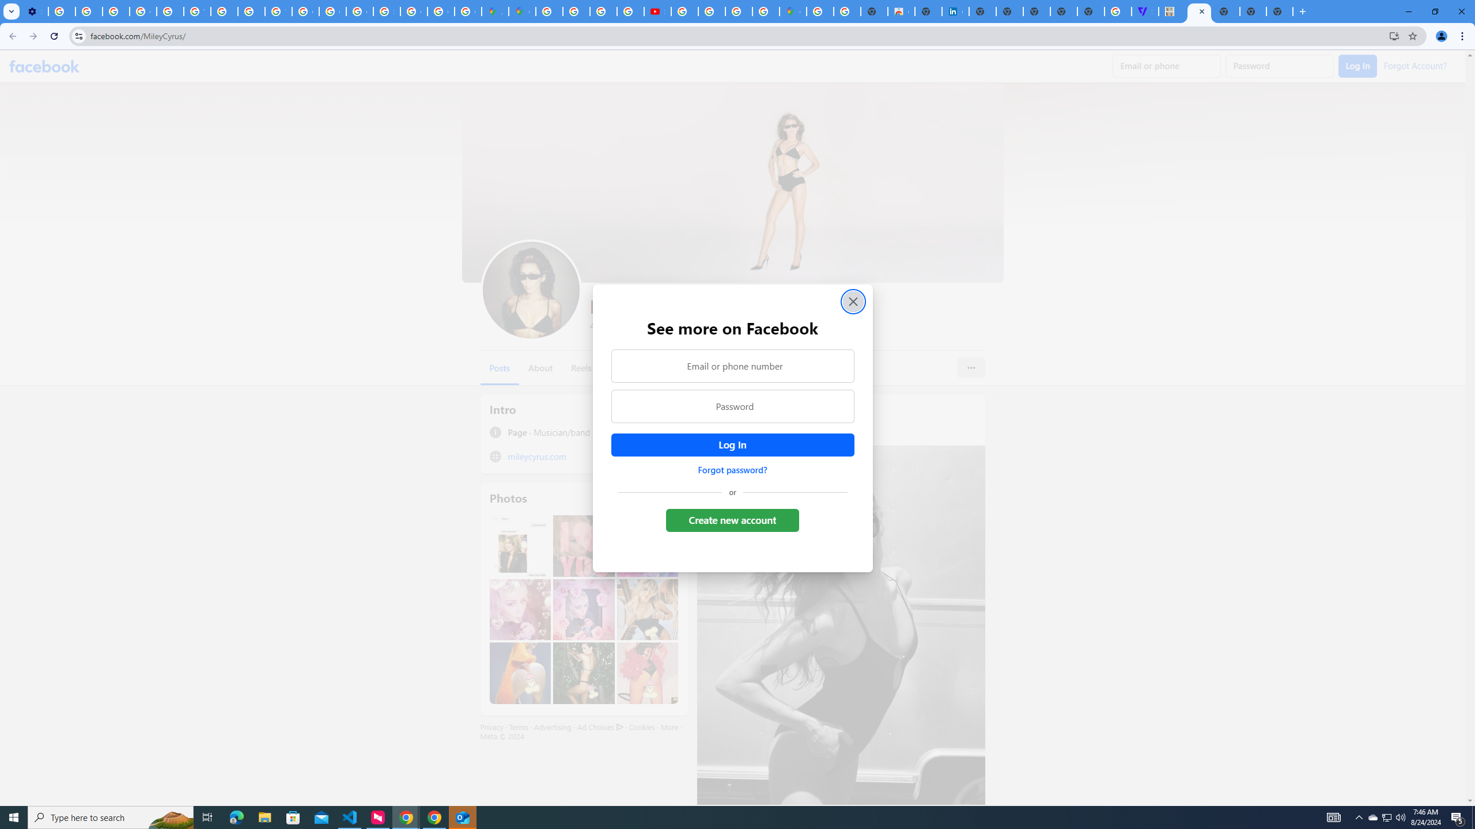  I want to click on MILEY CYRUS., so click(1171, 12).